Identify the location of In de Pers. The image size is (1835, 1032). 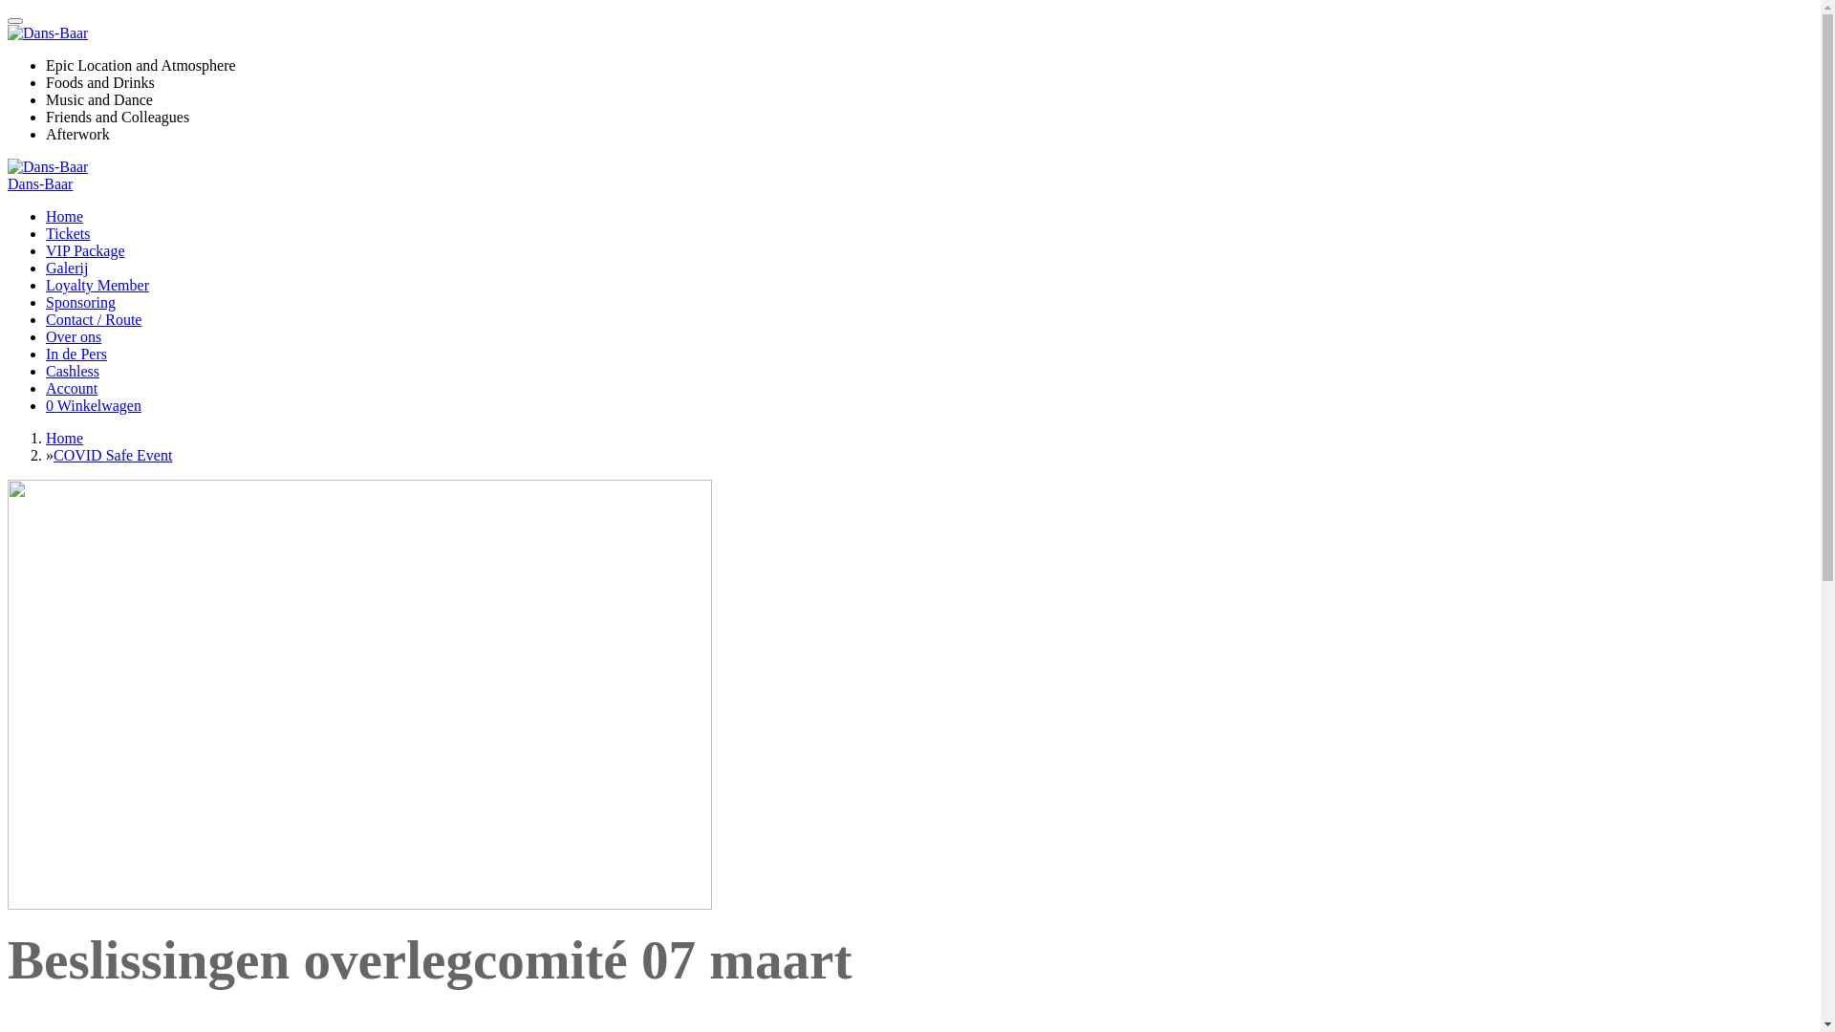
(76, 354).